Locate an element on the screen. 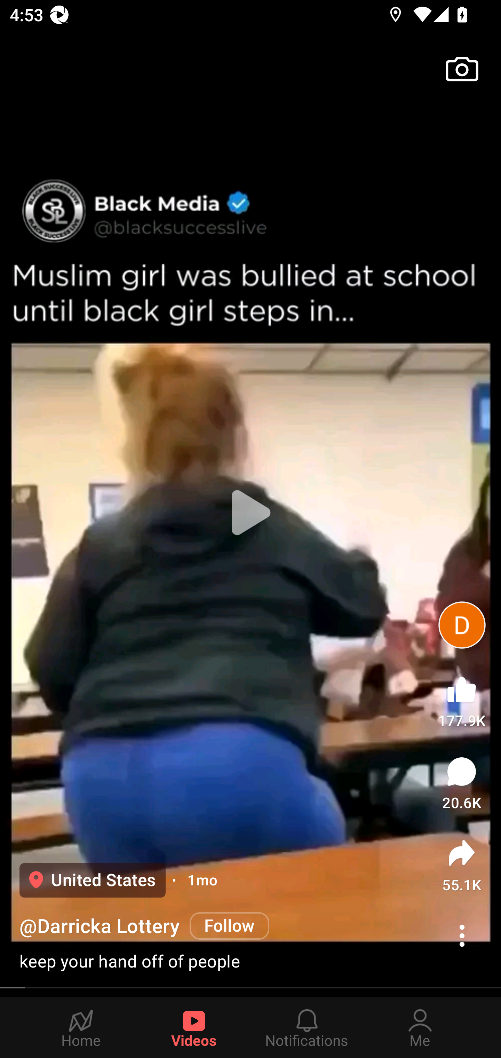  Me is located at coordinates (420, 1027).